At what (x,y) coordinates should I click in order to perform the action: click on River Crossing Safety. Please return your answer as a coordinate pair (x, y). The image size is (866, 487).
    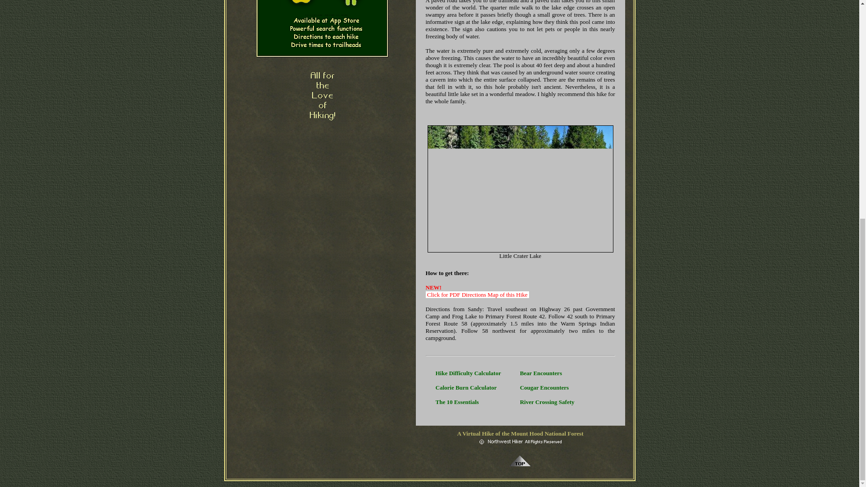
    Looking at the image, I should click on (548, 402).